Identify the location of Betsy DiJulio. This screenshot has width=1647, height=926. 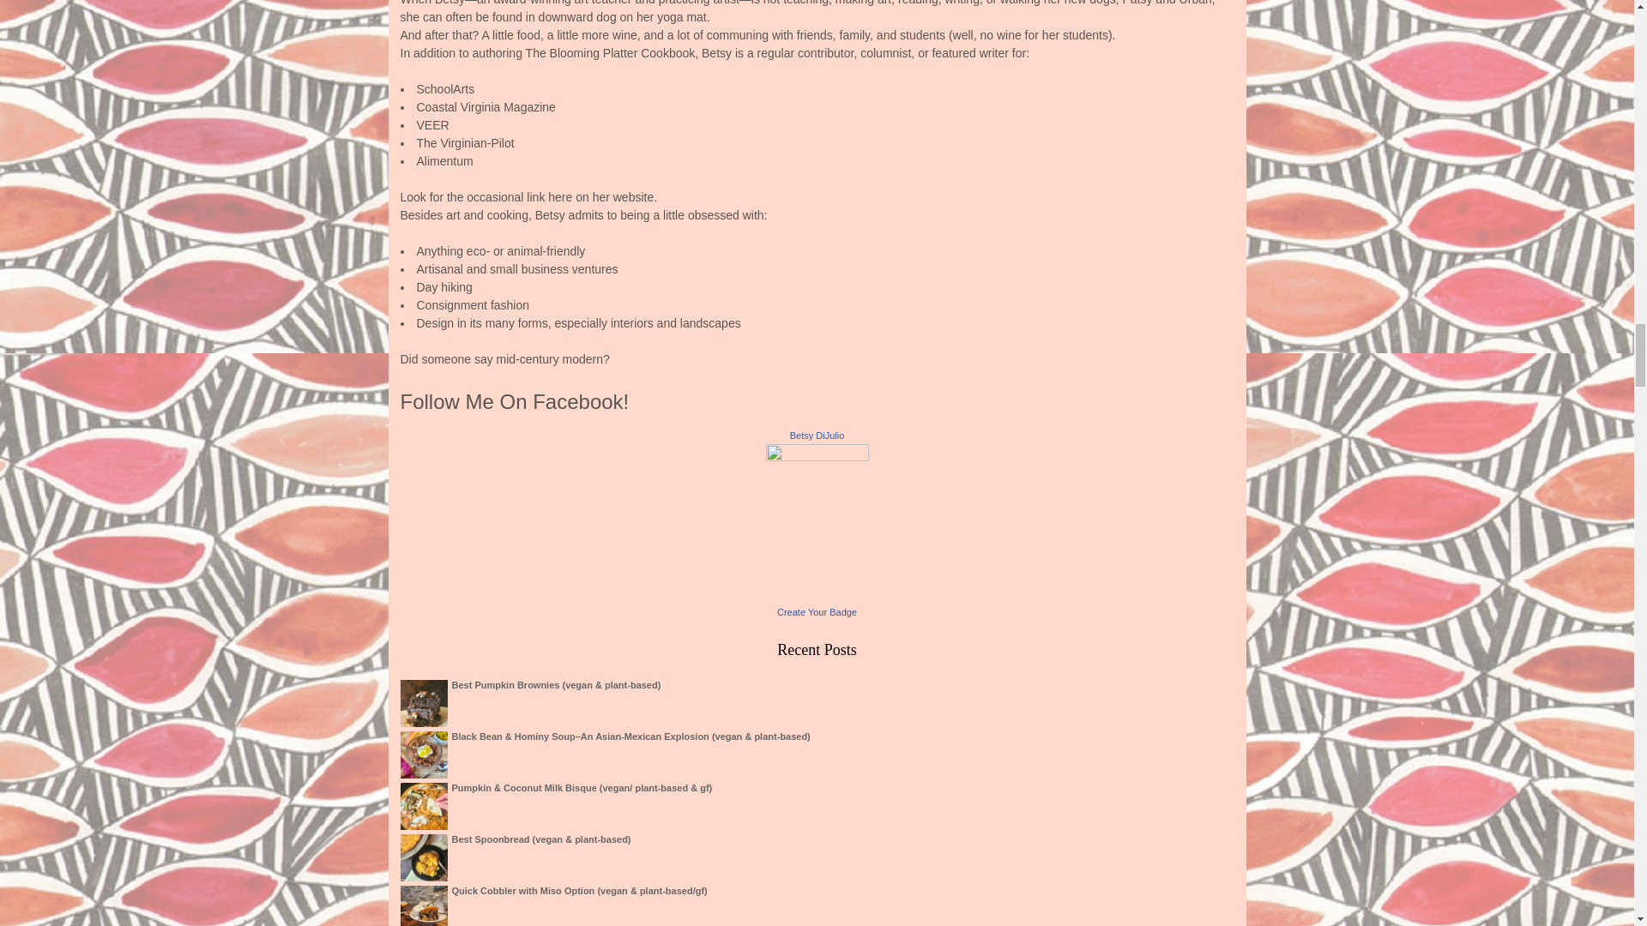
(817, 436).